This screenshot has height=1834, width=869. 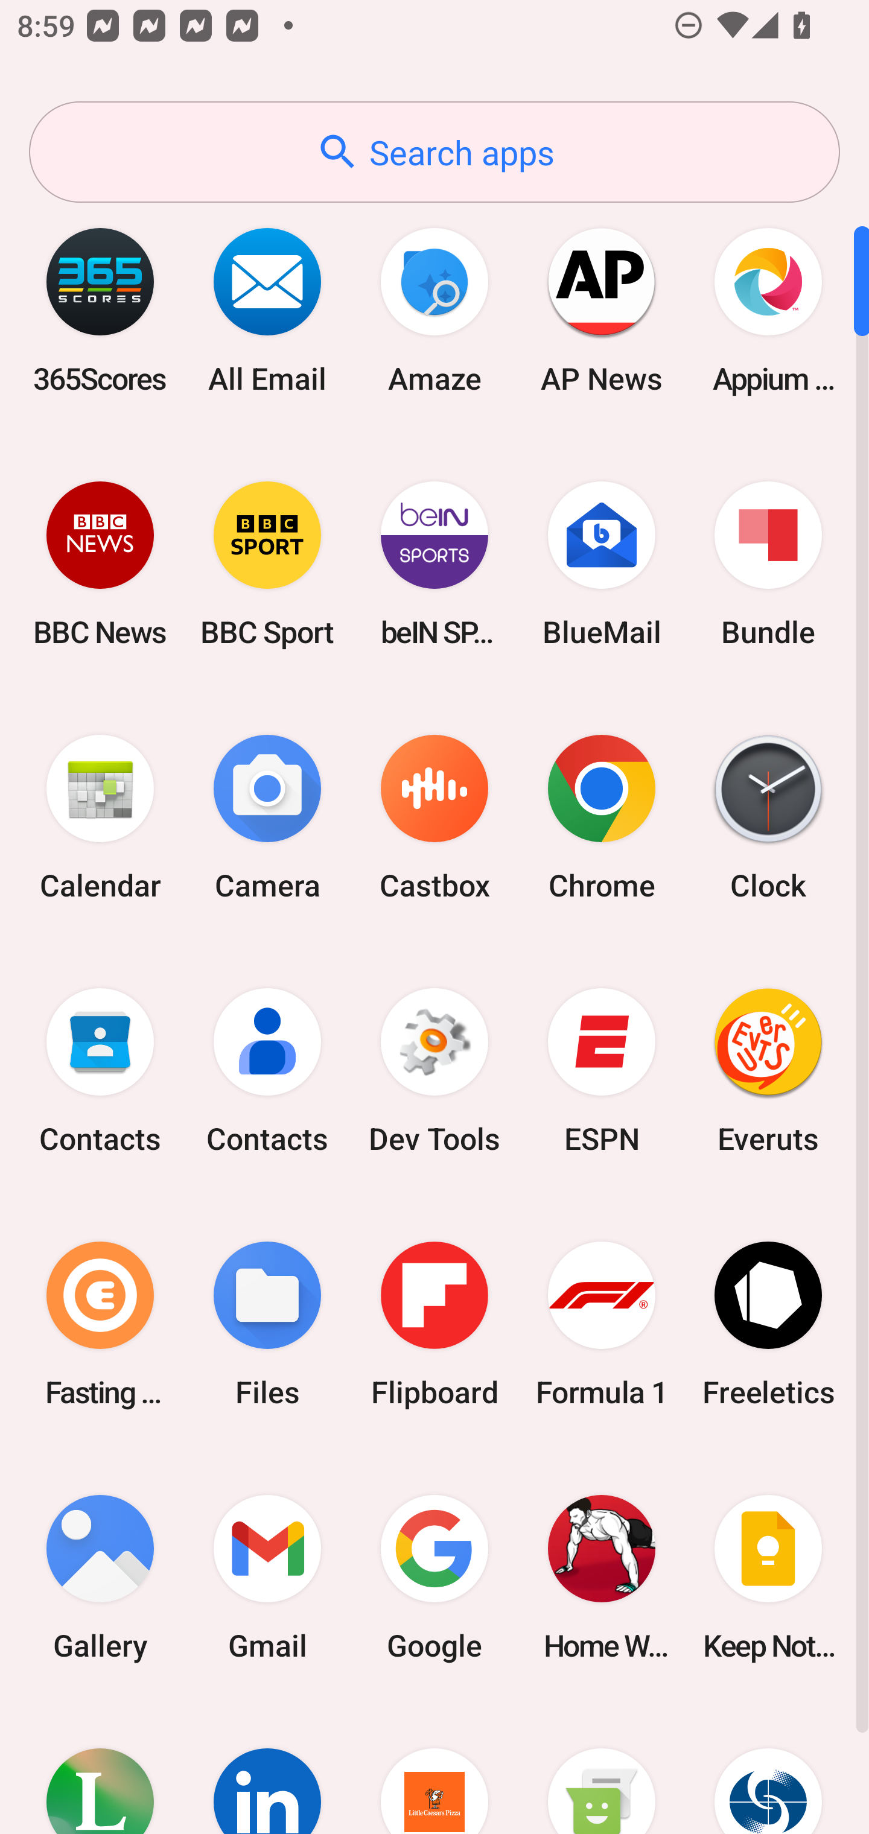 I want to click on Appium Settings, so click(x=768, y=310).